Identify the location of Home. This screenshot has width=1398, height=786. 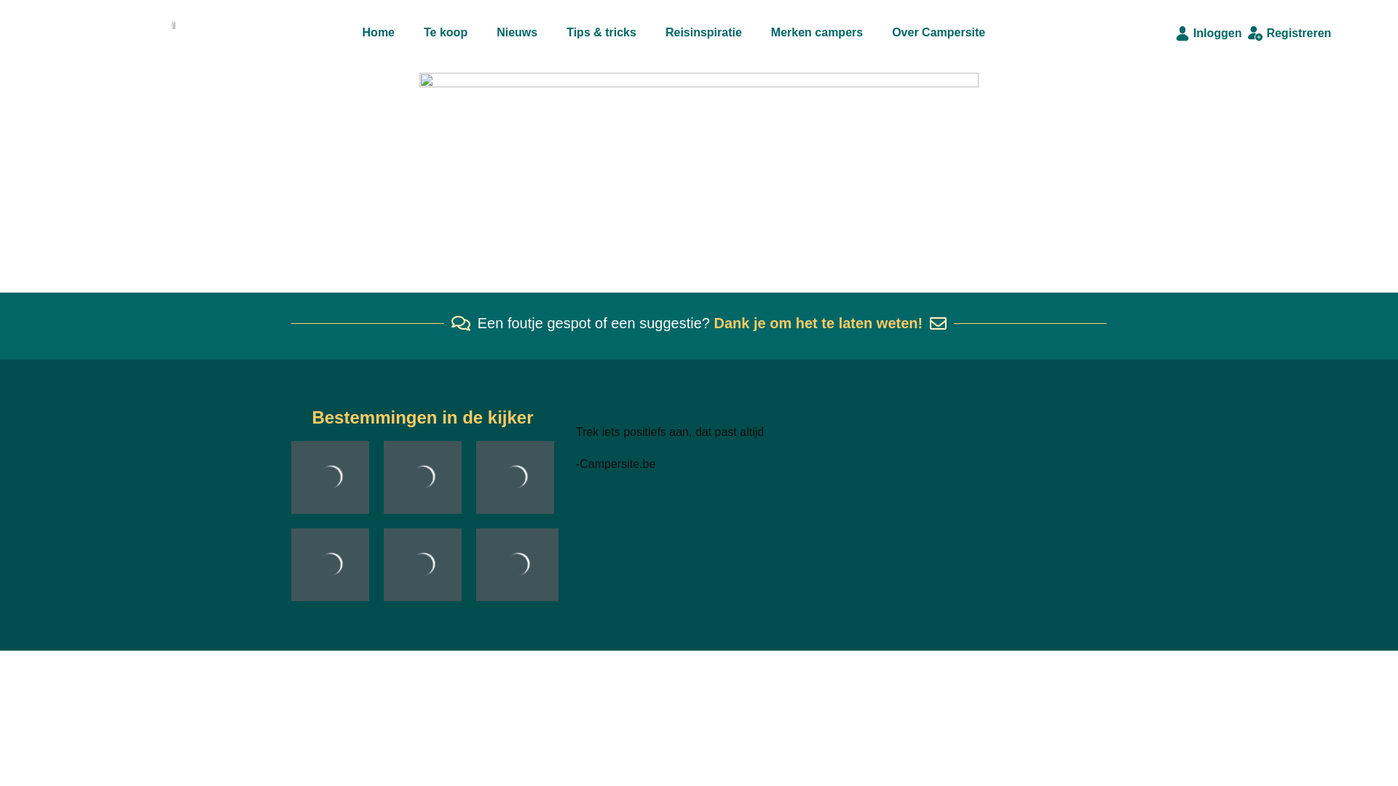
(379, 33).